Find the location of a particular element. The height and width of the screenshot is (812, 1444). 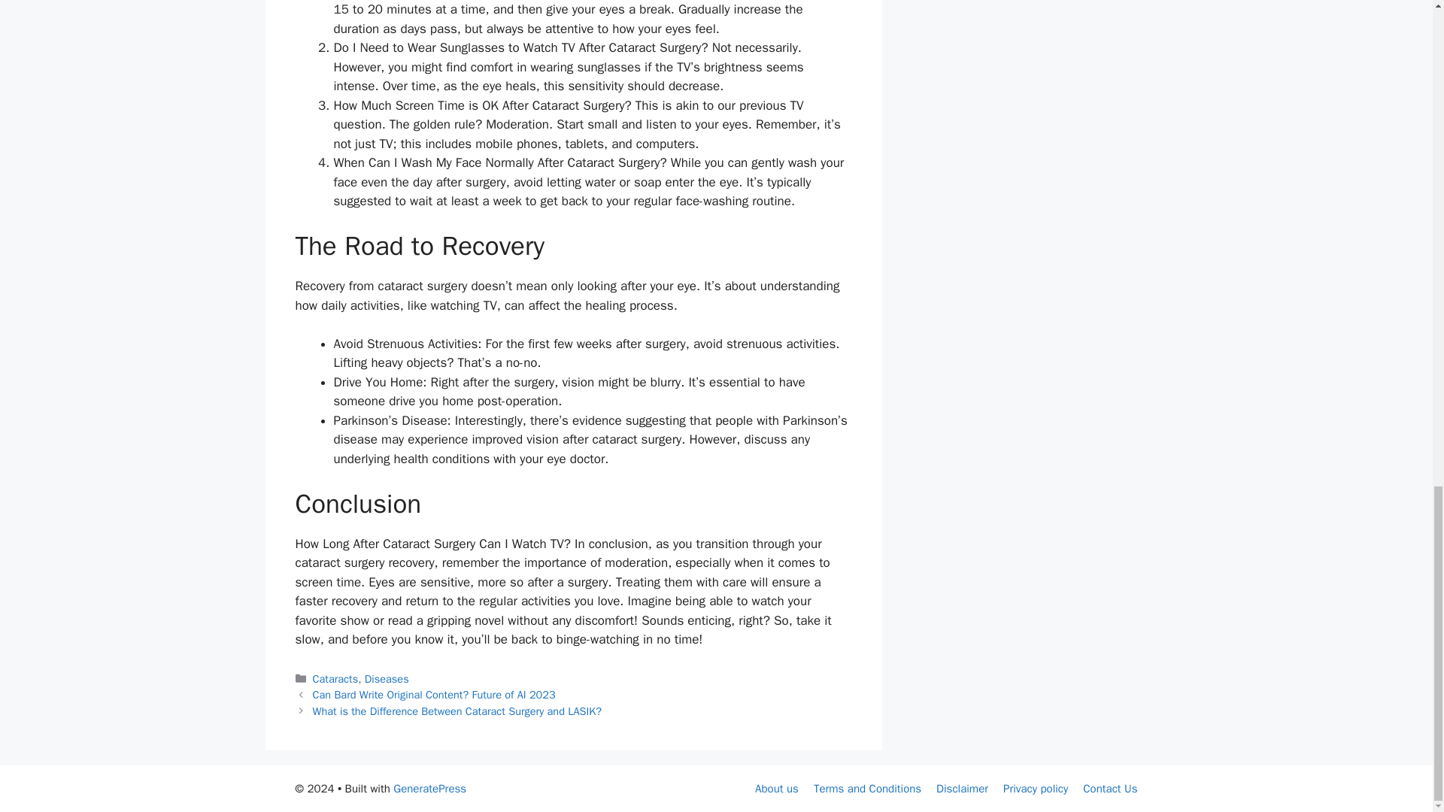

Terms and Conditions is located at coordinates (867, 789).